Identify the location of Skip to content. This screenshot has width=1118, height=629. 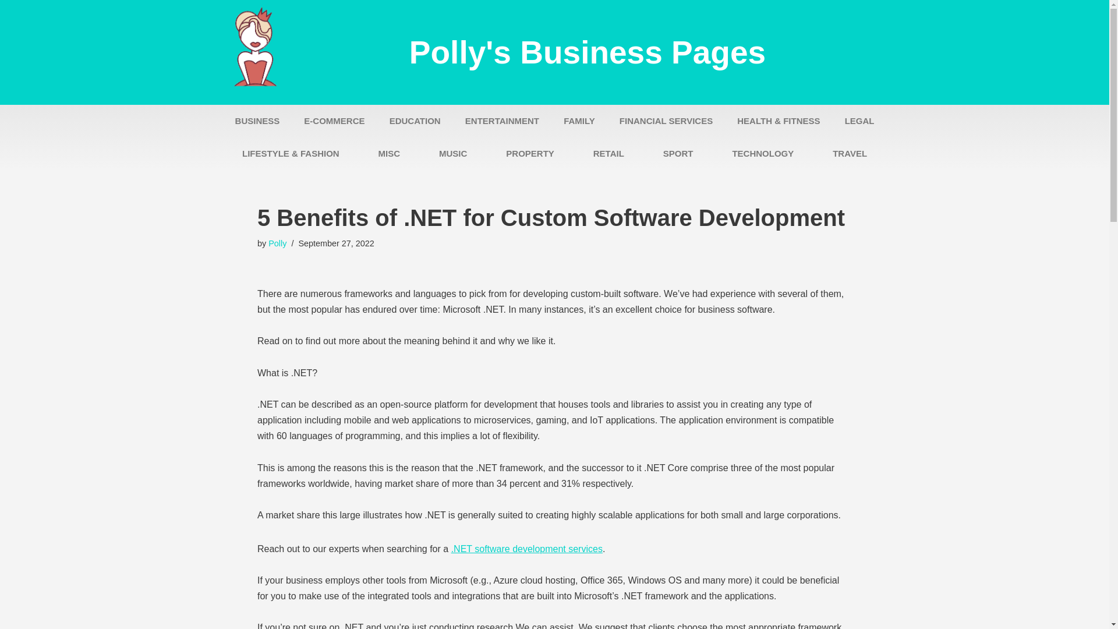
(9, 24).